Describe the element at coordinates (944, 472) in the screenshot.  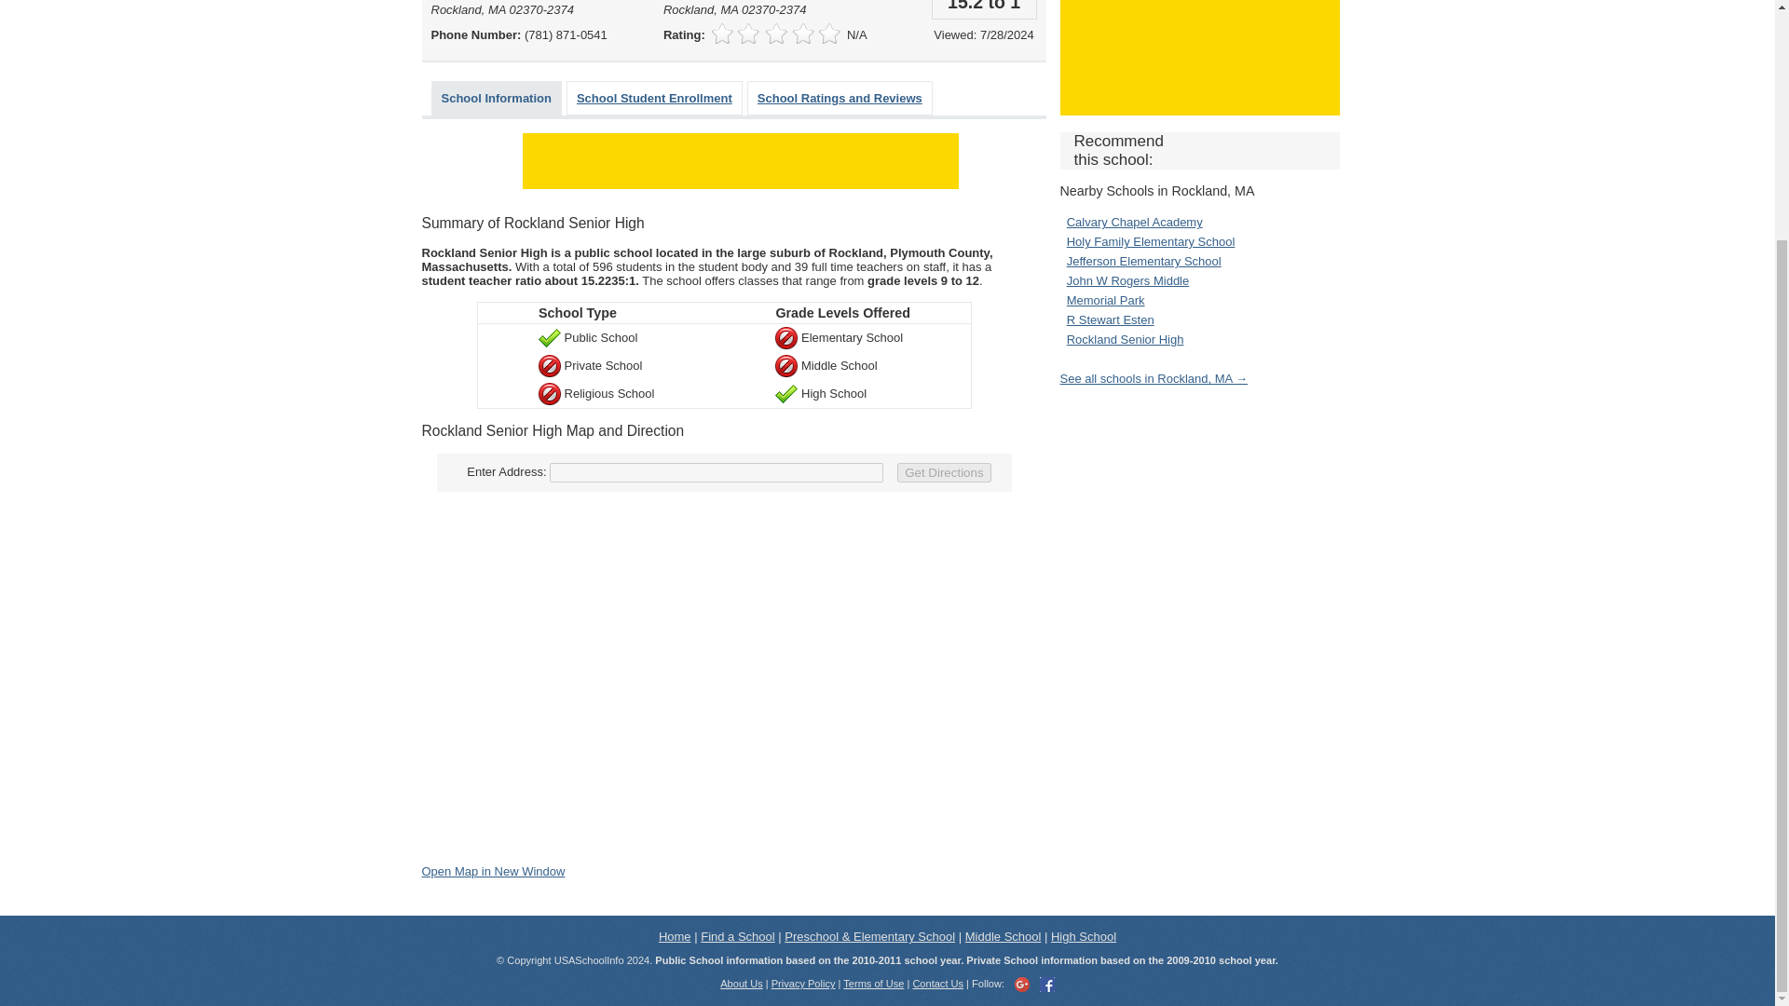
I see `Get Directions` at that location.